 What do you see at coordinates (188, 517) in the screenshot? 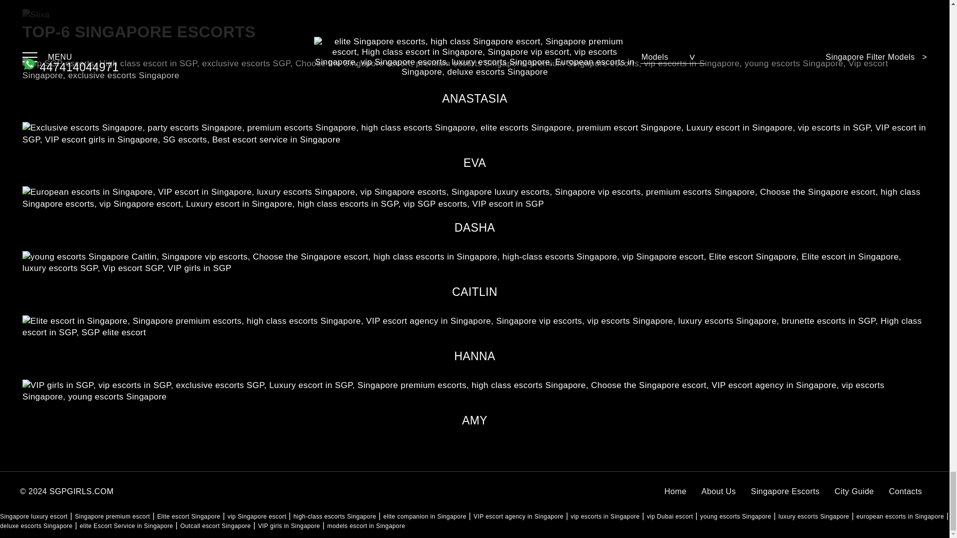
I see `Elite escort Singapore` at bounding box center [188, 517].